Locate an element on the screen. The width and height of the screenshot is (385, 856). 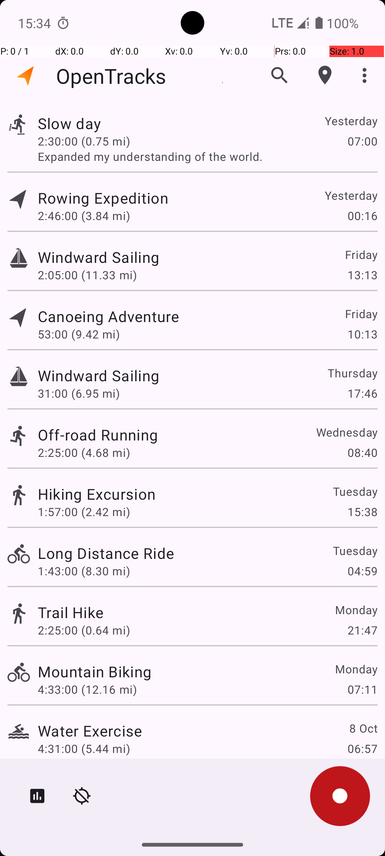
1:43:00 (8.30 mi) is located at coordinates (84, 571).